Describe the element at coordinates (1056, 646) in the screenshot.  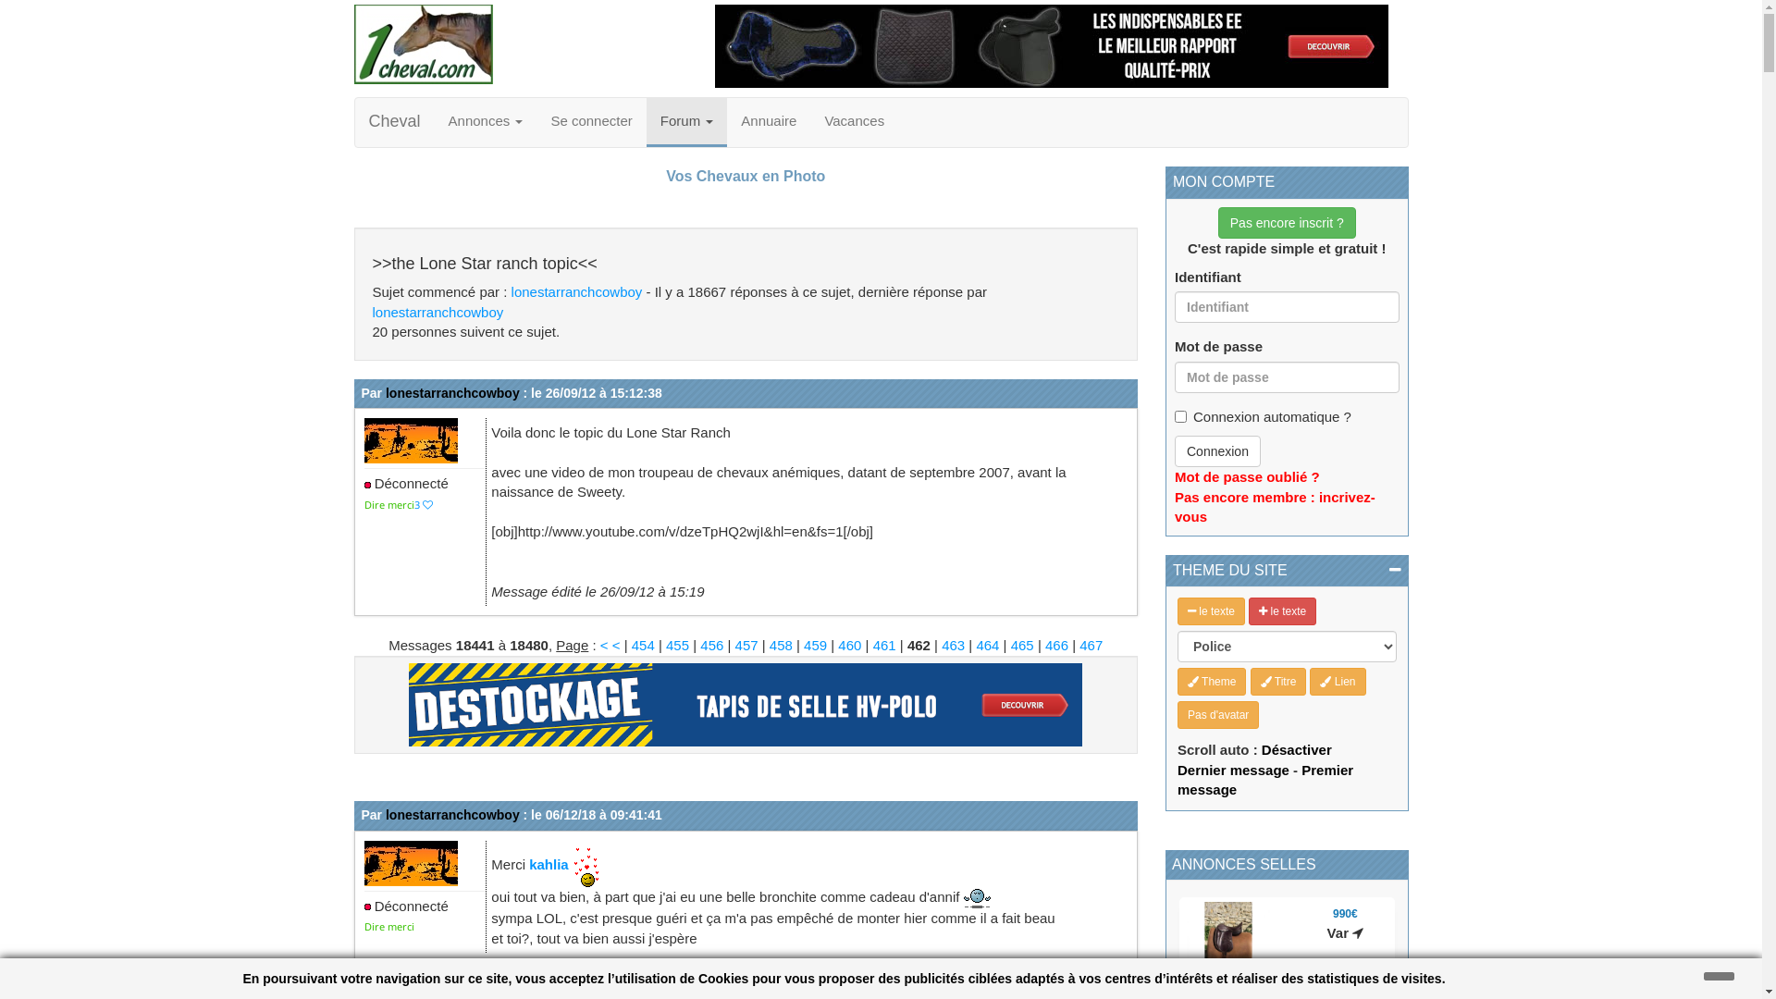
I see `466` at that location.